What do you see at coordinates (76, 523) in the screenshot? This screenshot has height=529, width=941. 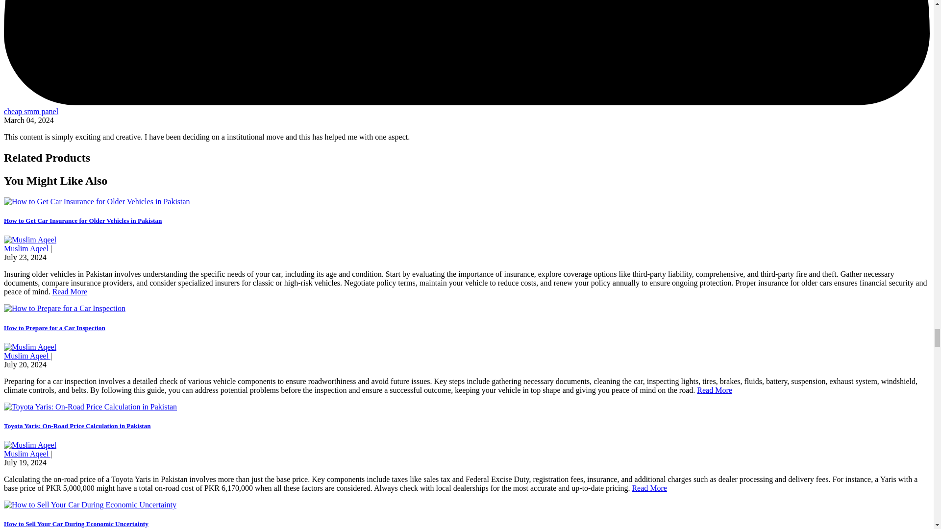 I see `How to Sell Your Car During Economic Uncertainty` at bounding box center [76, 523].